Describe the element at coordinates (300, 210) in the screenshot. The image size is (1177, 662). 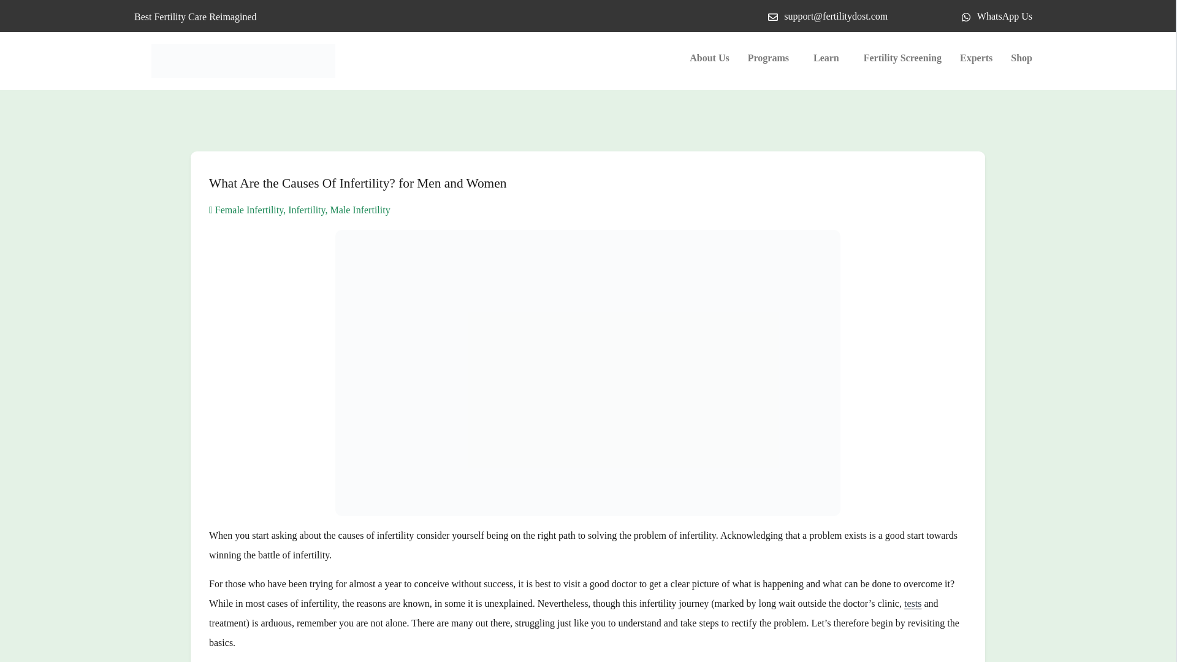
I see `Female Infertility, Infertility, Male Infertility` at that location.